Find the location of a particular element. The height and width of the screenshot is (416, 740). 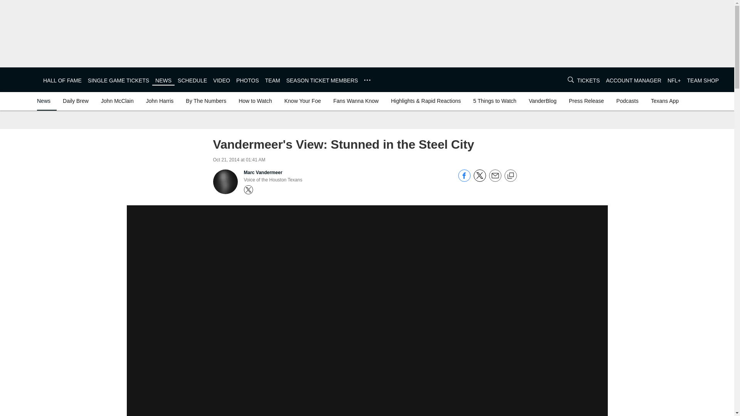

TICKETS is located at coordinates (588, 80).